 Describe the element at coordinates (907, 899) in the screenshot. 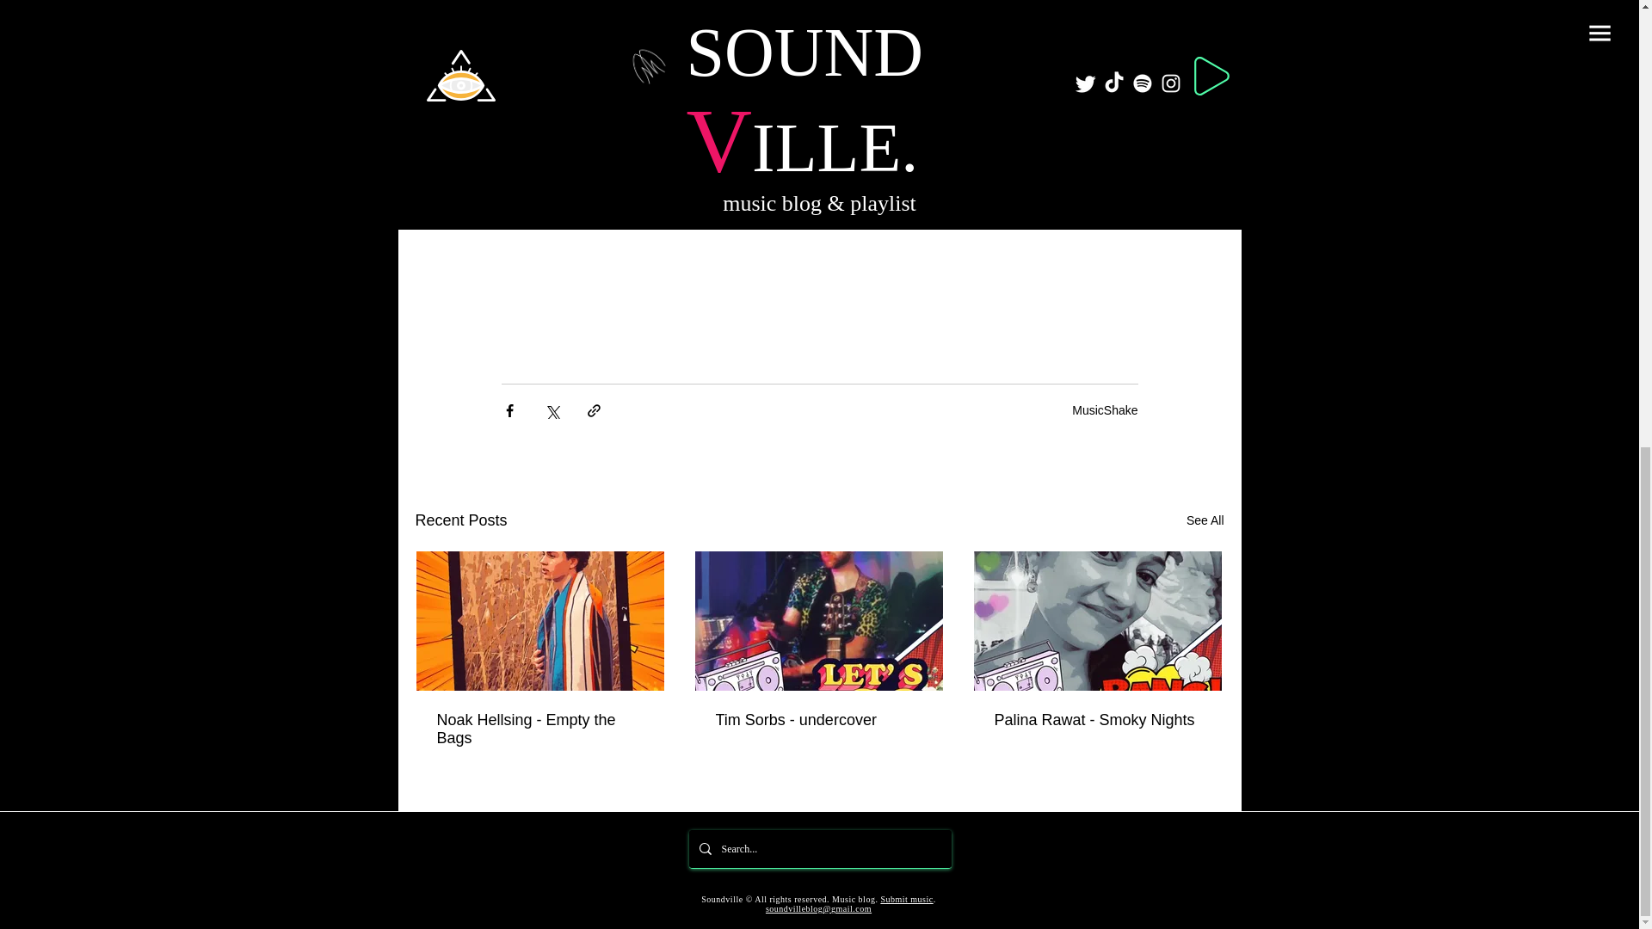

I see `Submit music` at that location.